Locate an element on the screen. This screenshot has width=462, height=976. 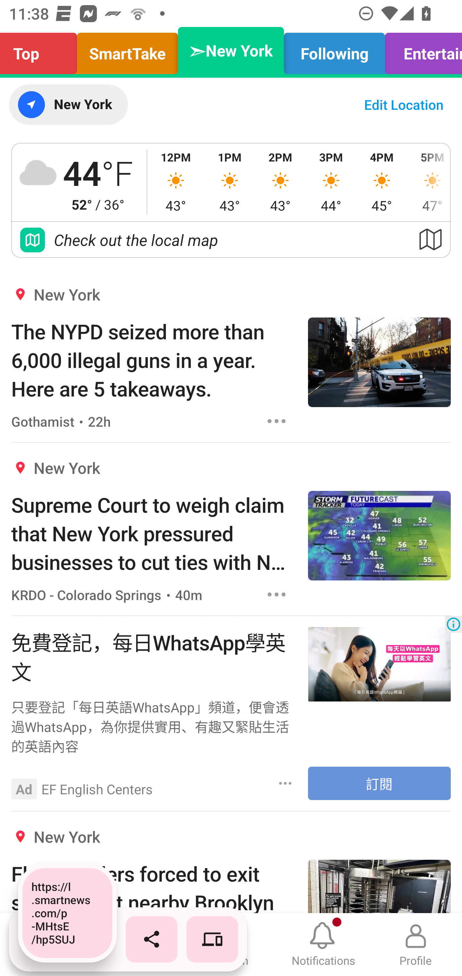
Options is located at coordinates (286, 783).